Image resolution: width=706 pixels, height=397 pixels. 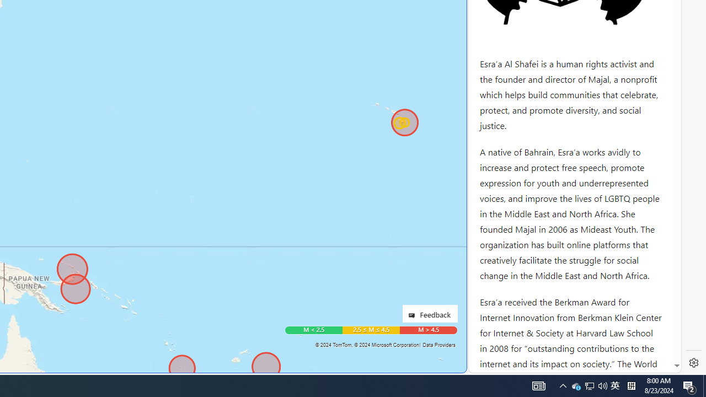 What do you see at coordinates (414, 315) in the screenshot?
I see `Class: feedback_link_icon-DS-EntryPoint1-1` at bounding box center [414, 315].